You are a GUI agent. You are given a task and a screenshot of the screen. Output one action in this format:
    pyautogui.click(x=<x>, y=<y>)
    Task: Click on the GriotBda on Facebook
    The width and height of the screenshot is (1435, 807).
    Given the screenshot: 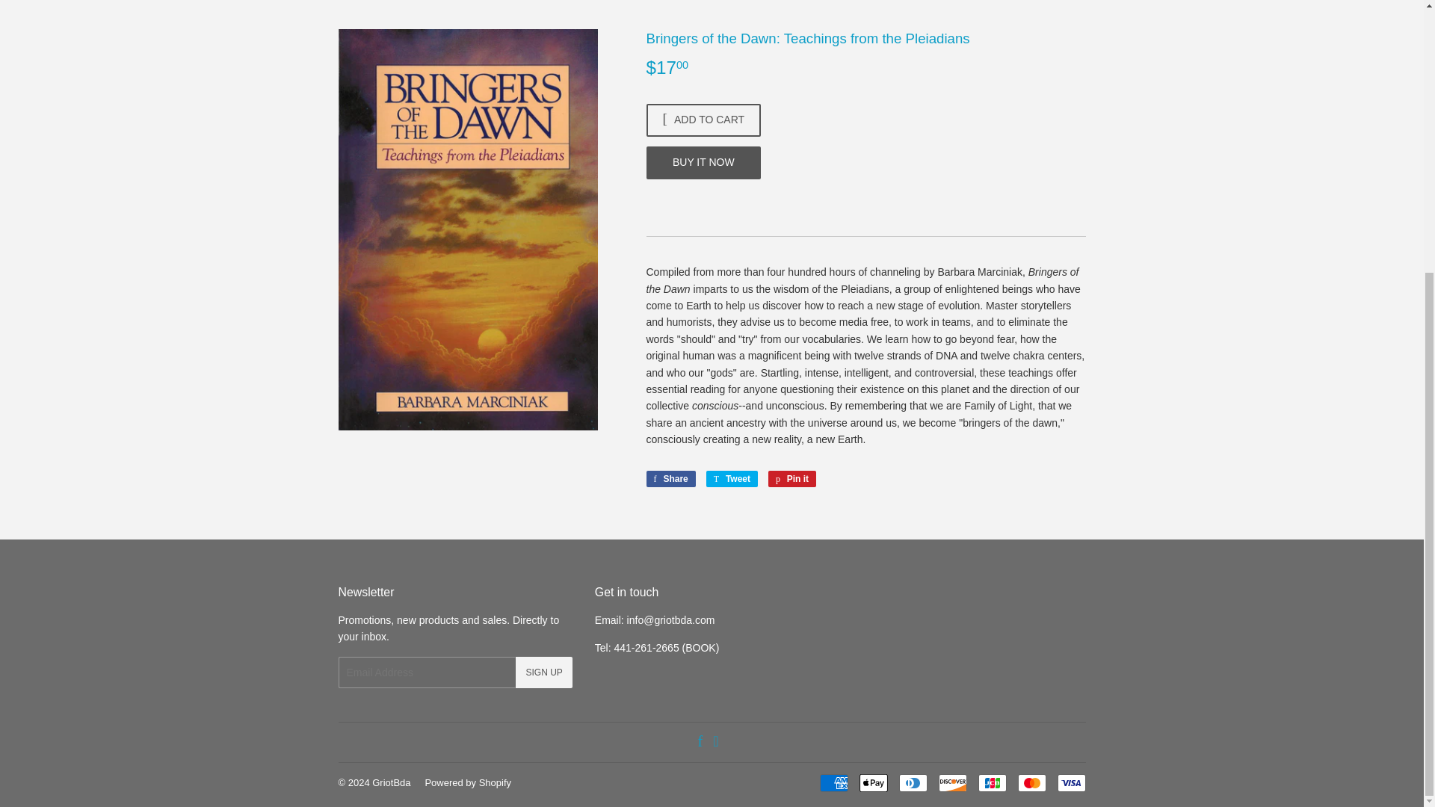 What is the action you would take?
    pyautogui.click(x=700, y=743)
    